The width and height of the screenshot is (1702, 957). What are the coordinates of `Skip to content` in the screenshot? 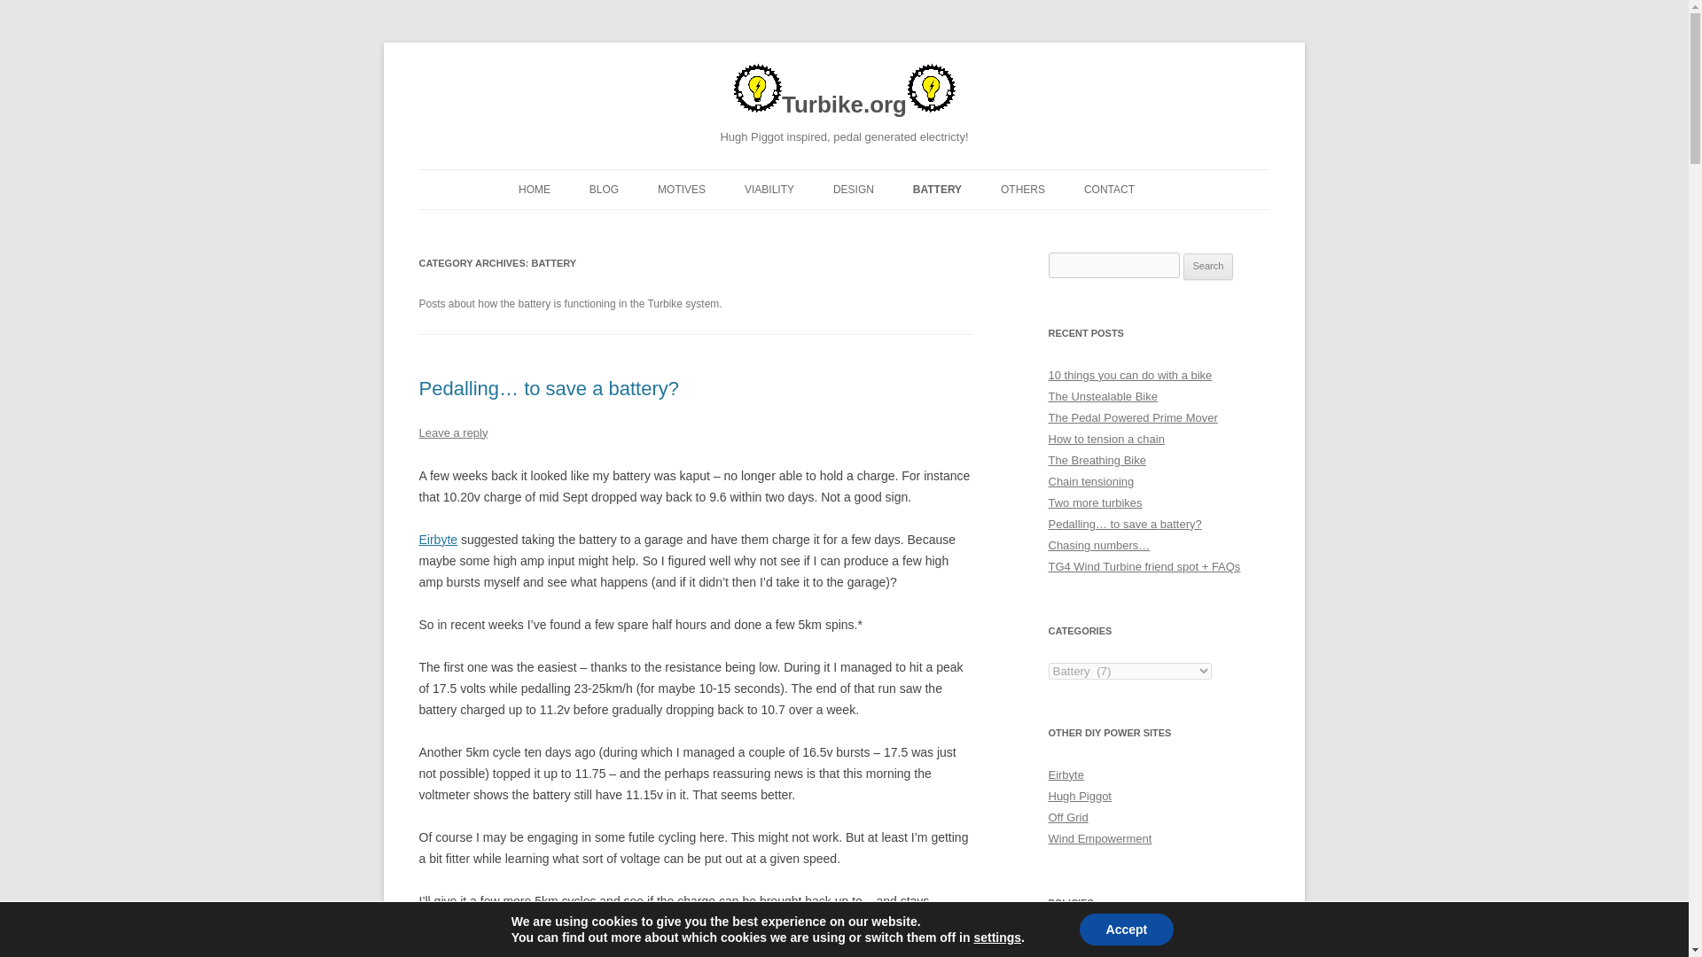 It's located at (885, 175).